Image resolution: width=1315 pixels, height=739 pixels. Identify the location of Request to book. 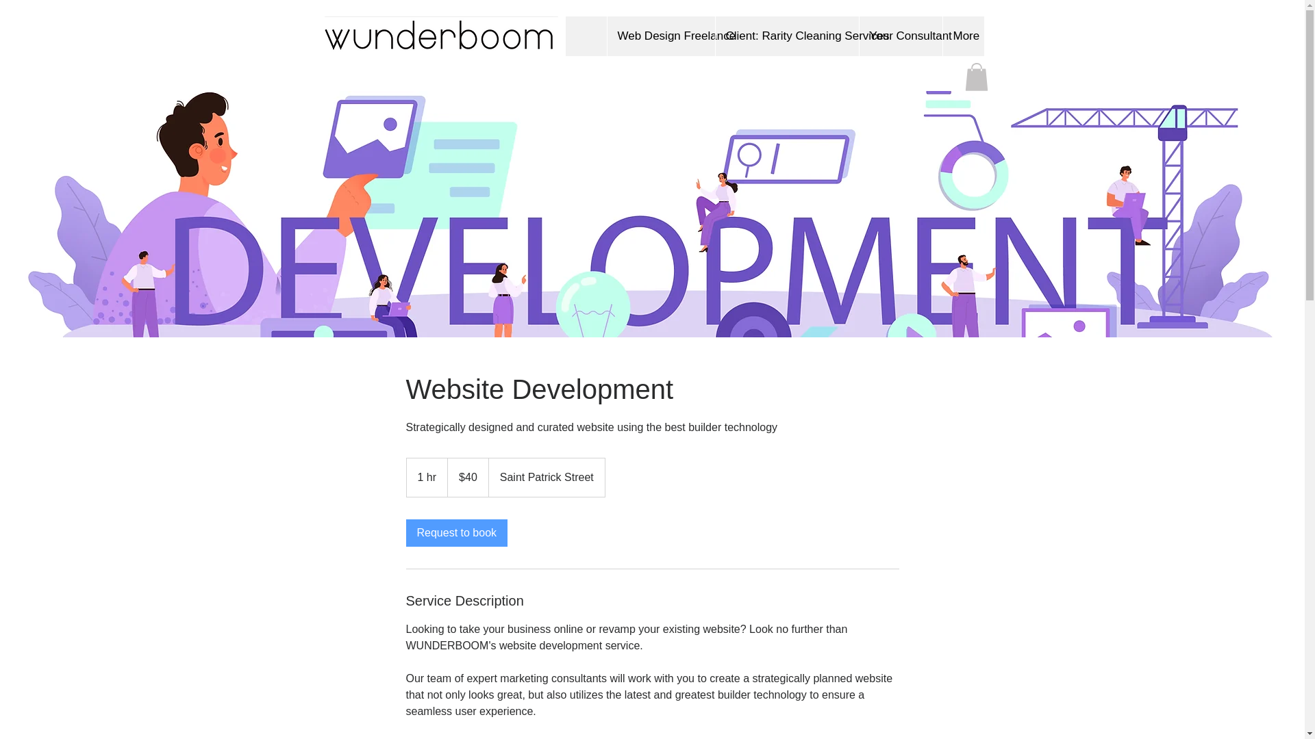
(456, 533).